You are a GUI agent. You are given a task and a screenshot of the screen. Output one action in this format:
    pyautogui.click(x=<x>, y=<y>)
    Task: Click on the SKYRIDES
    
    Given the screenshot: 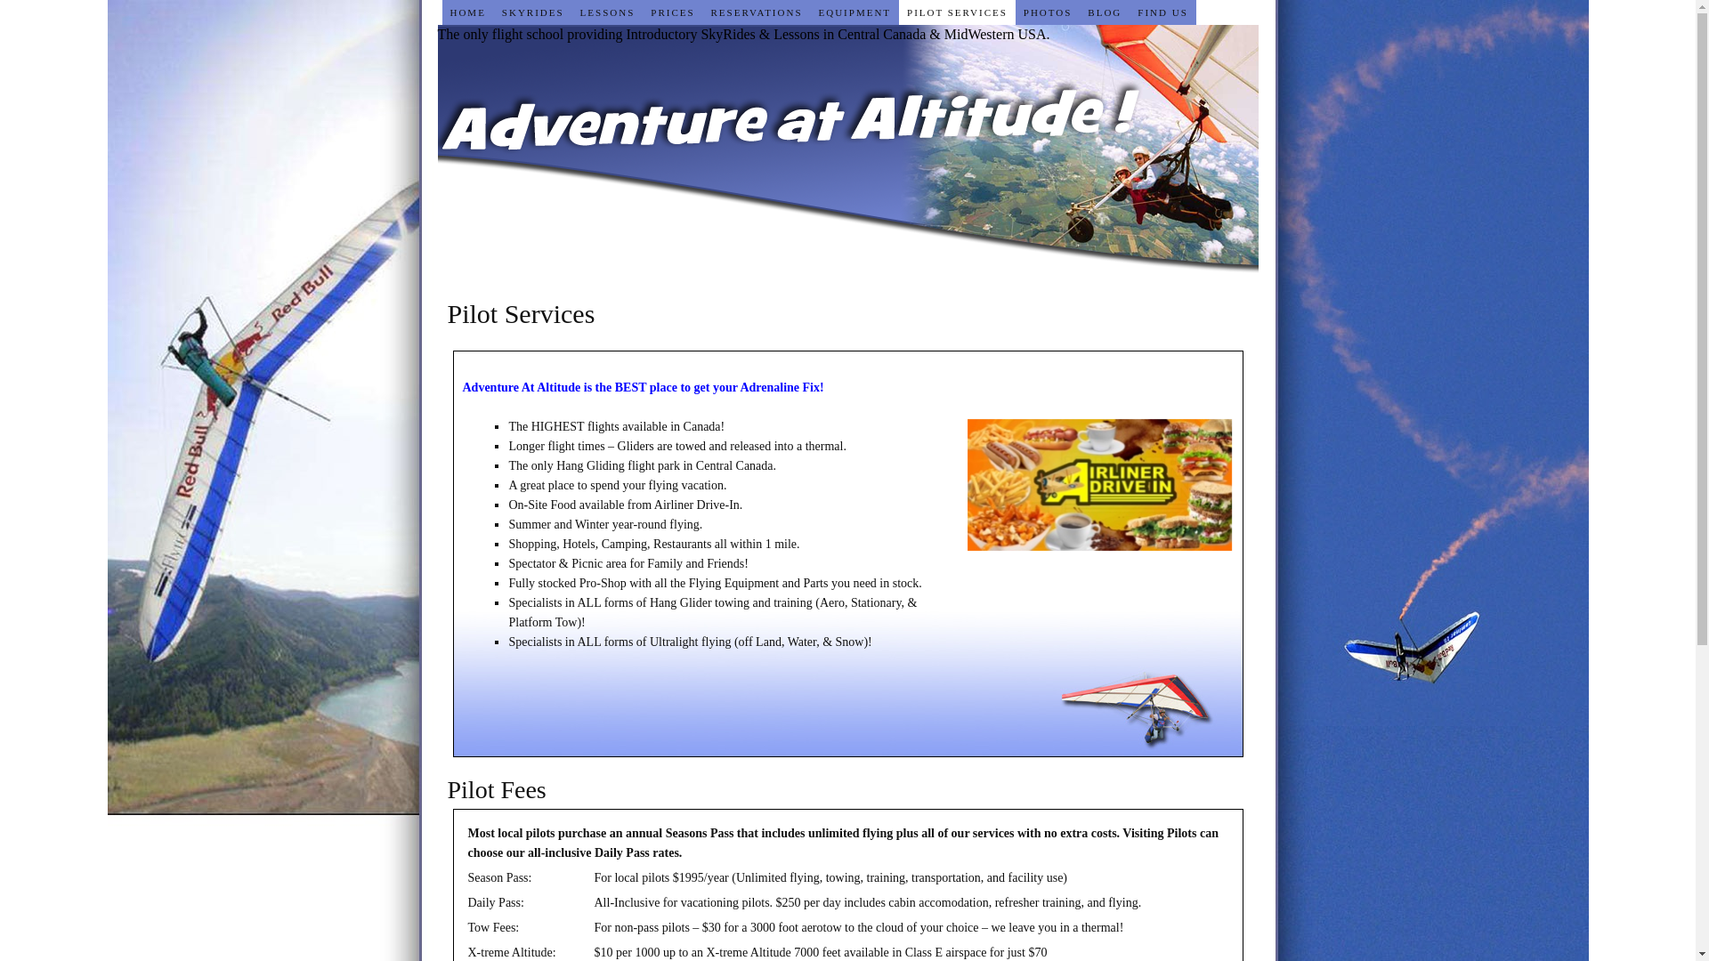 What is the action you would take?
    pyautogui.click(x=533, y=12)
    